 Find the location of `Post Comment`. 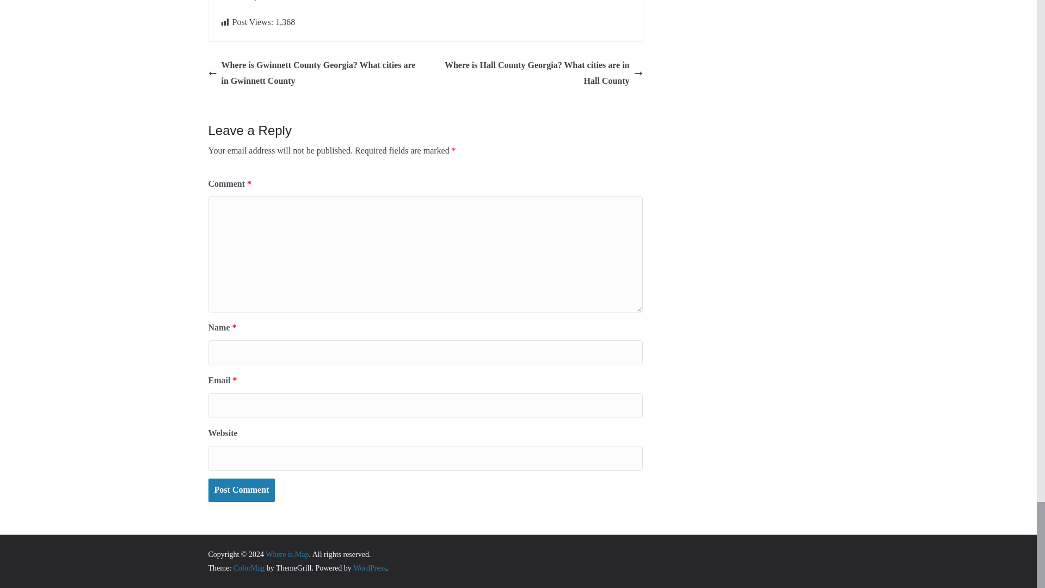

Post Comment is located at coordinates (241, 490).